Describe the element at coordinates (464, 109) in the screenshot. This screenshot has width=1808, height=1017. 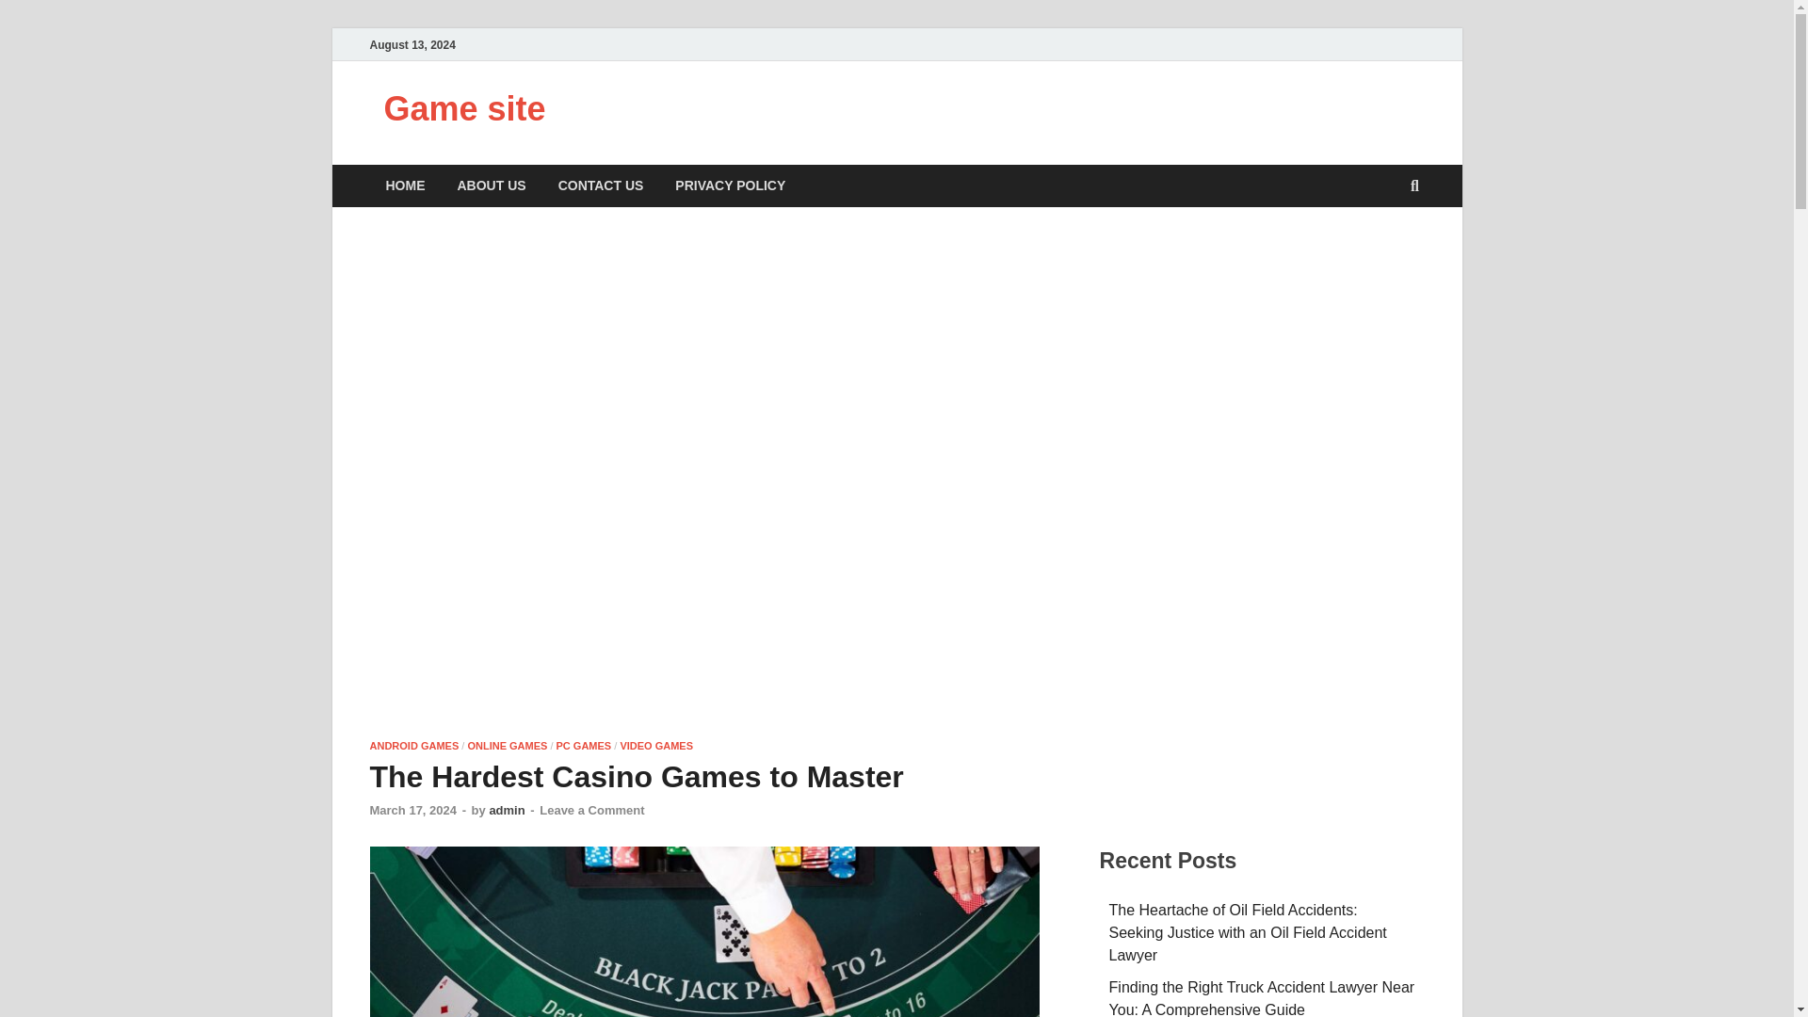
I see `Game site` at that location.